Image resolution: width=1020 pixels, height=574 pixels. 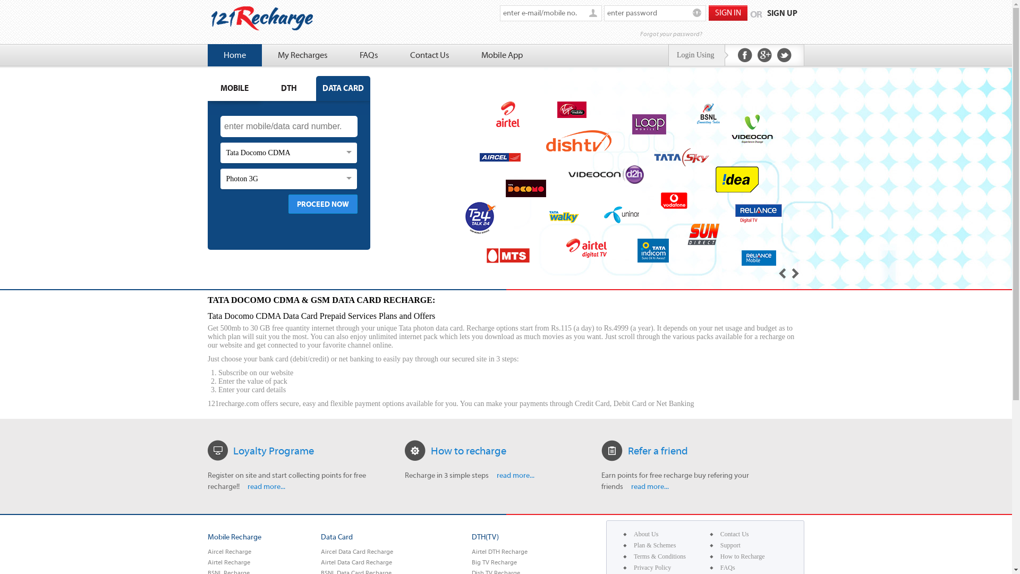 I want to click on Airtel Recharge, so click(x=229, y=562).